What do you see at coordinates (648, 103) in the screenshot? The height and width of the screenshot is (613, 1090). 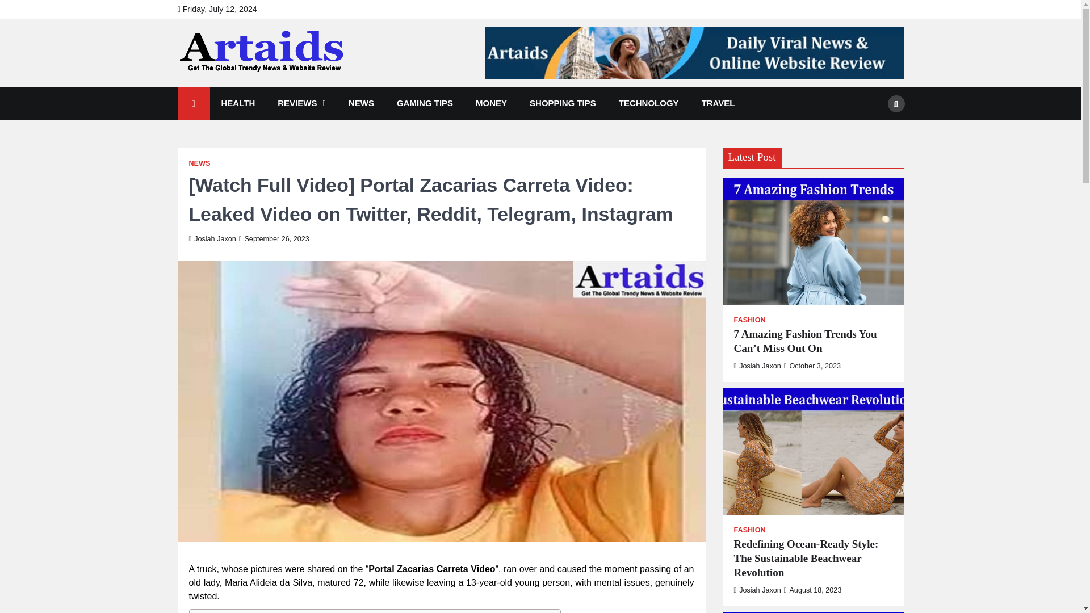 I see `TECHNOLOGY` at bounding box center [648, 103].